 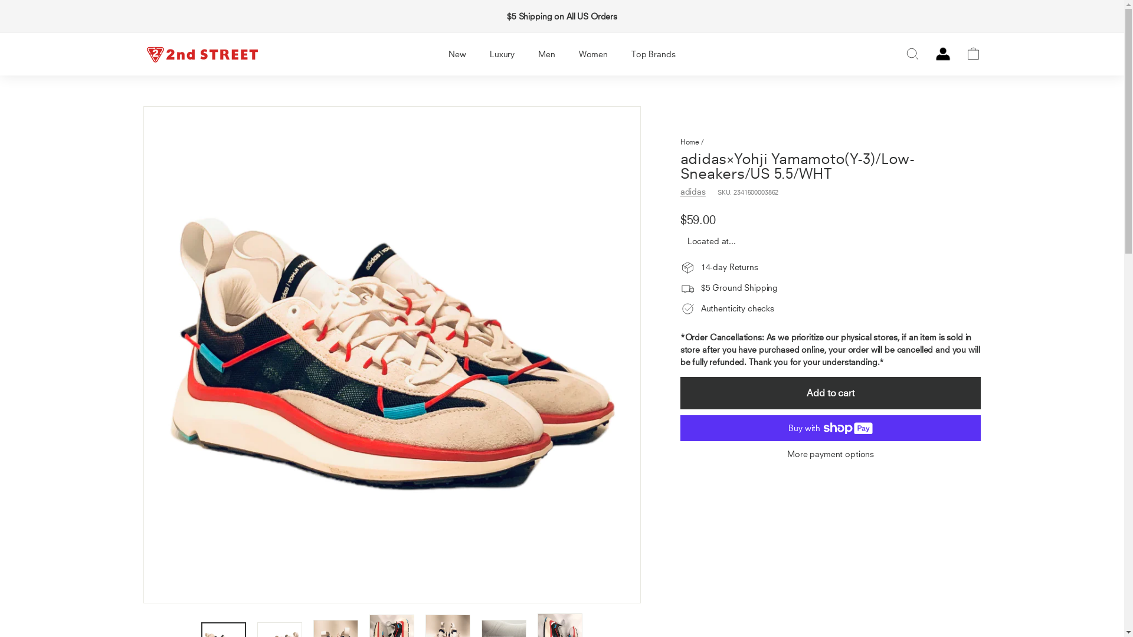 I want to click on Add to cart, so click(x=831, y=393).